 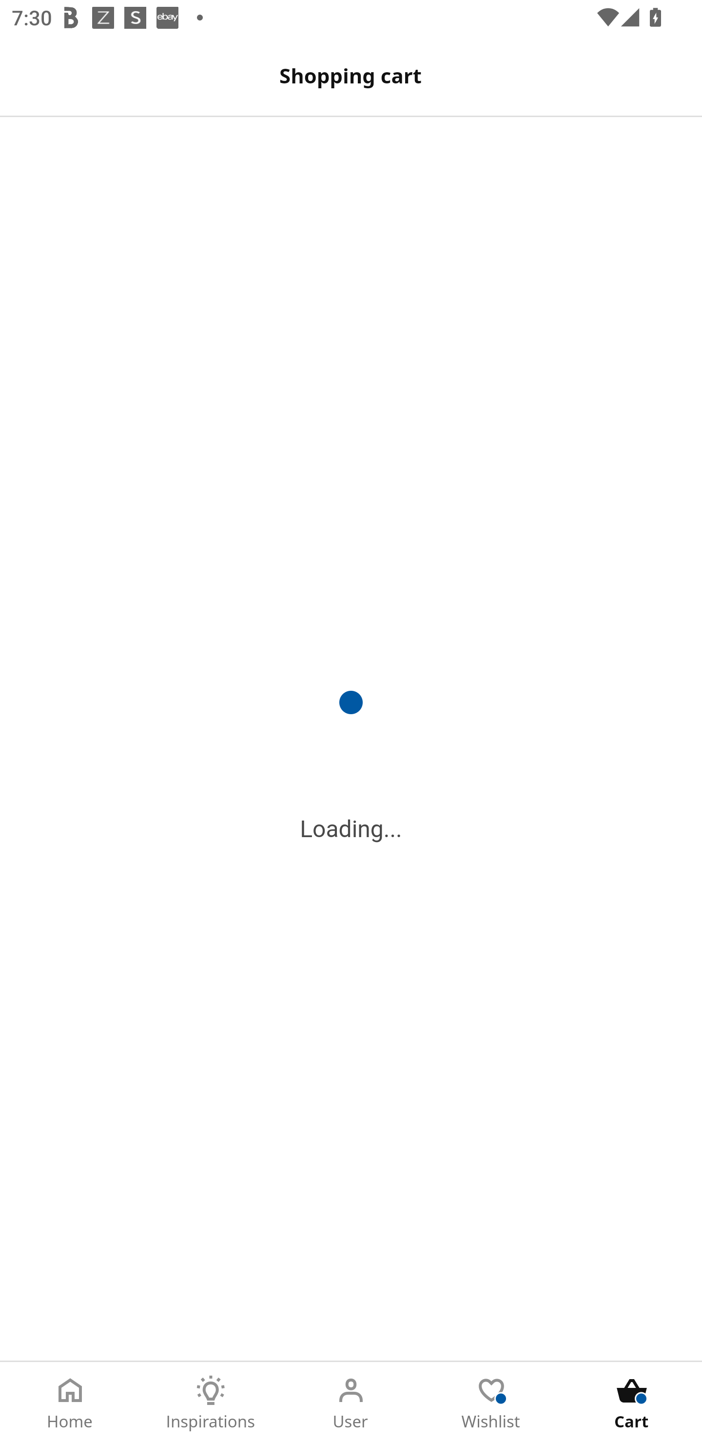 What do you see at coordinates (211, 1403) in the screenshot?
I see `Inspirations
Tab 2 of 5` at bounding box center [211, 1403].